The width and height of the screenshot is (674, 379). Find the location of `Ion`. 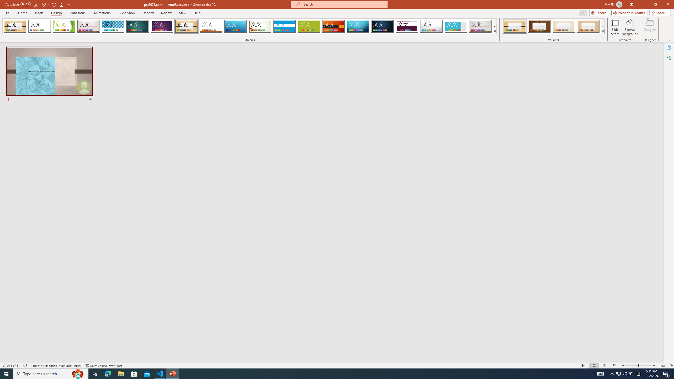

Ion is located at coordinates (137, 26).